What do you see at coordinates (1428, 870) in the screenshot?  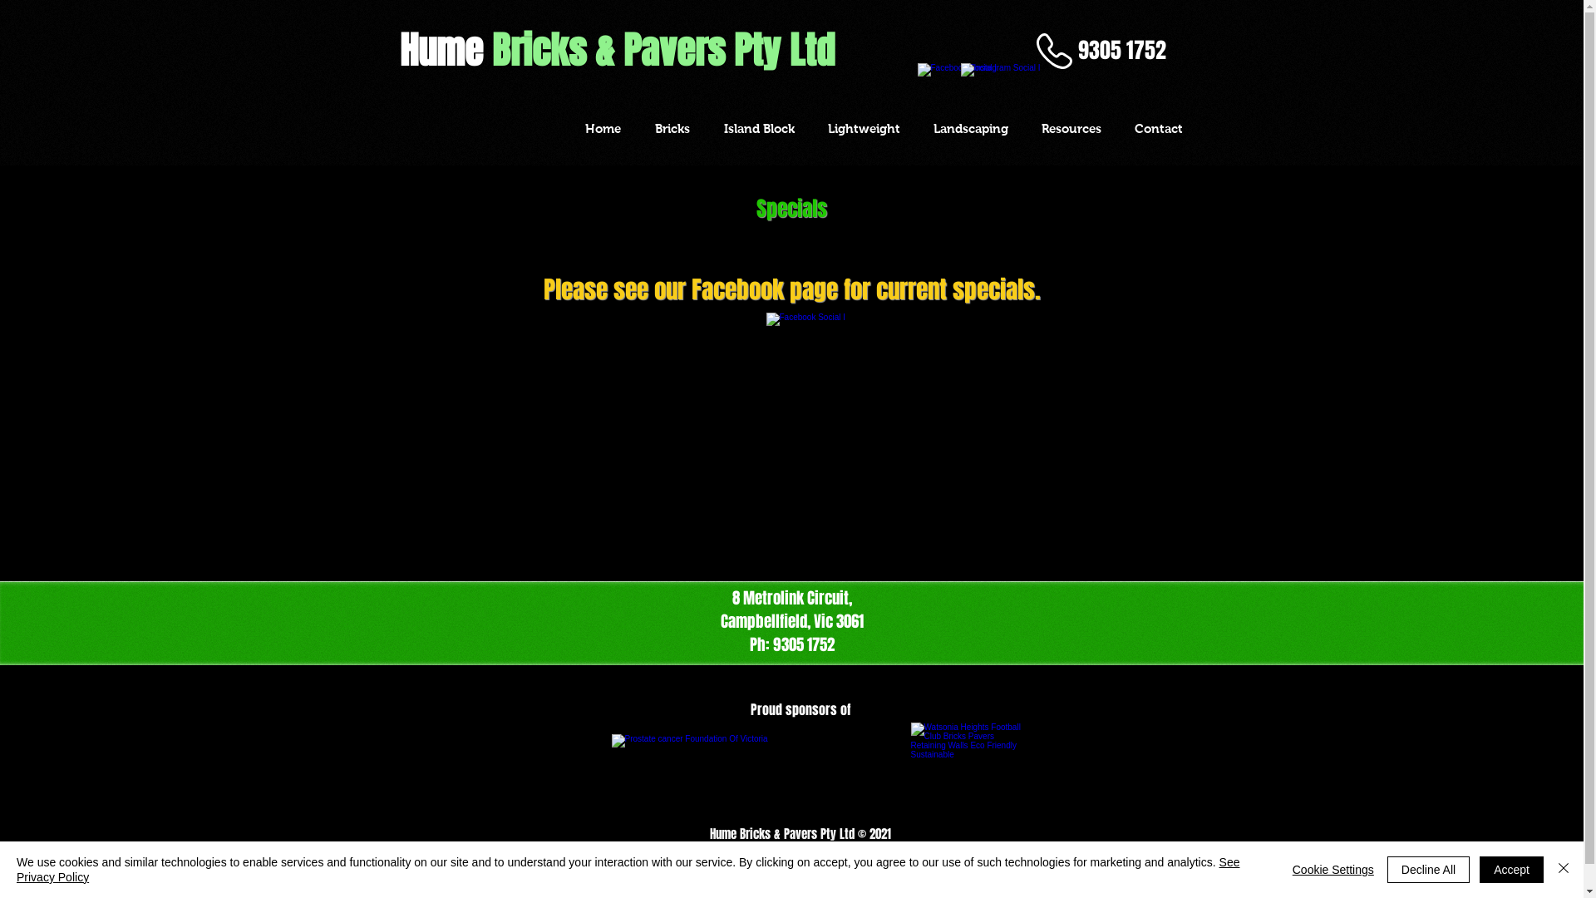 I see `Decline All` at bounding box center [1428, 870].